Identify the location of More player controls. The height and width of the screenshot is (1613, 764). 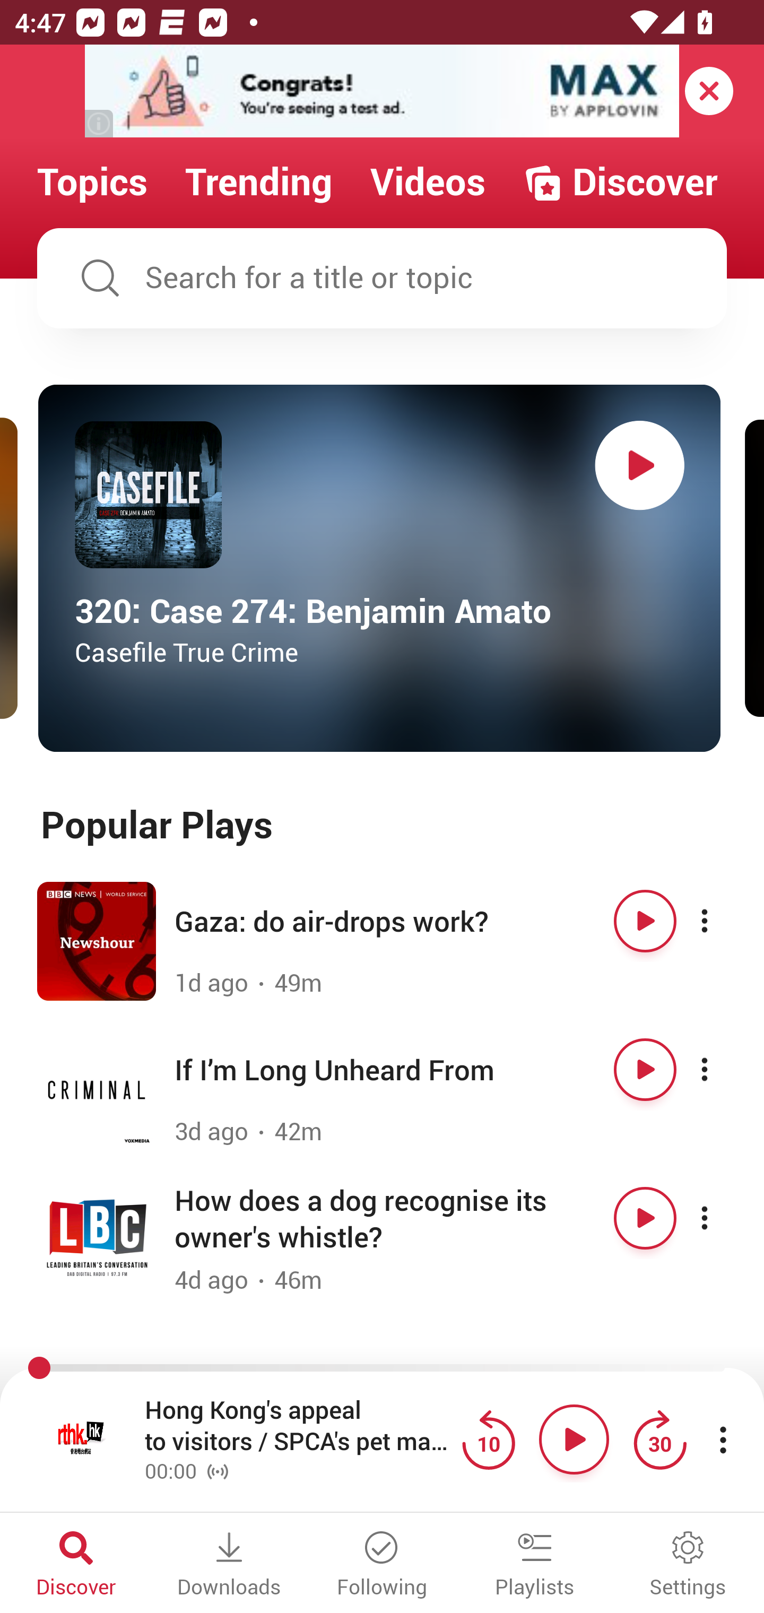
(723, 1439).